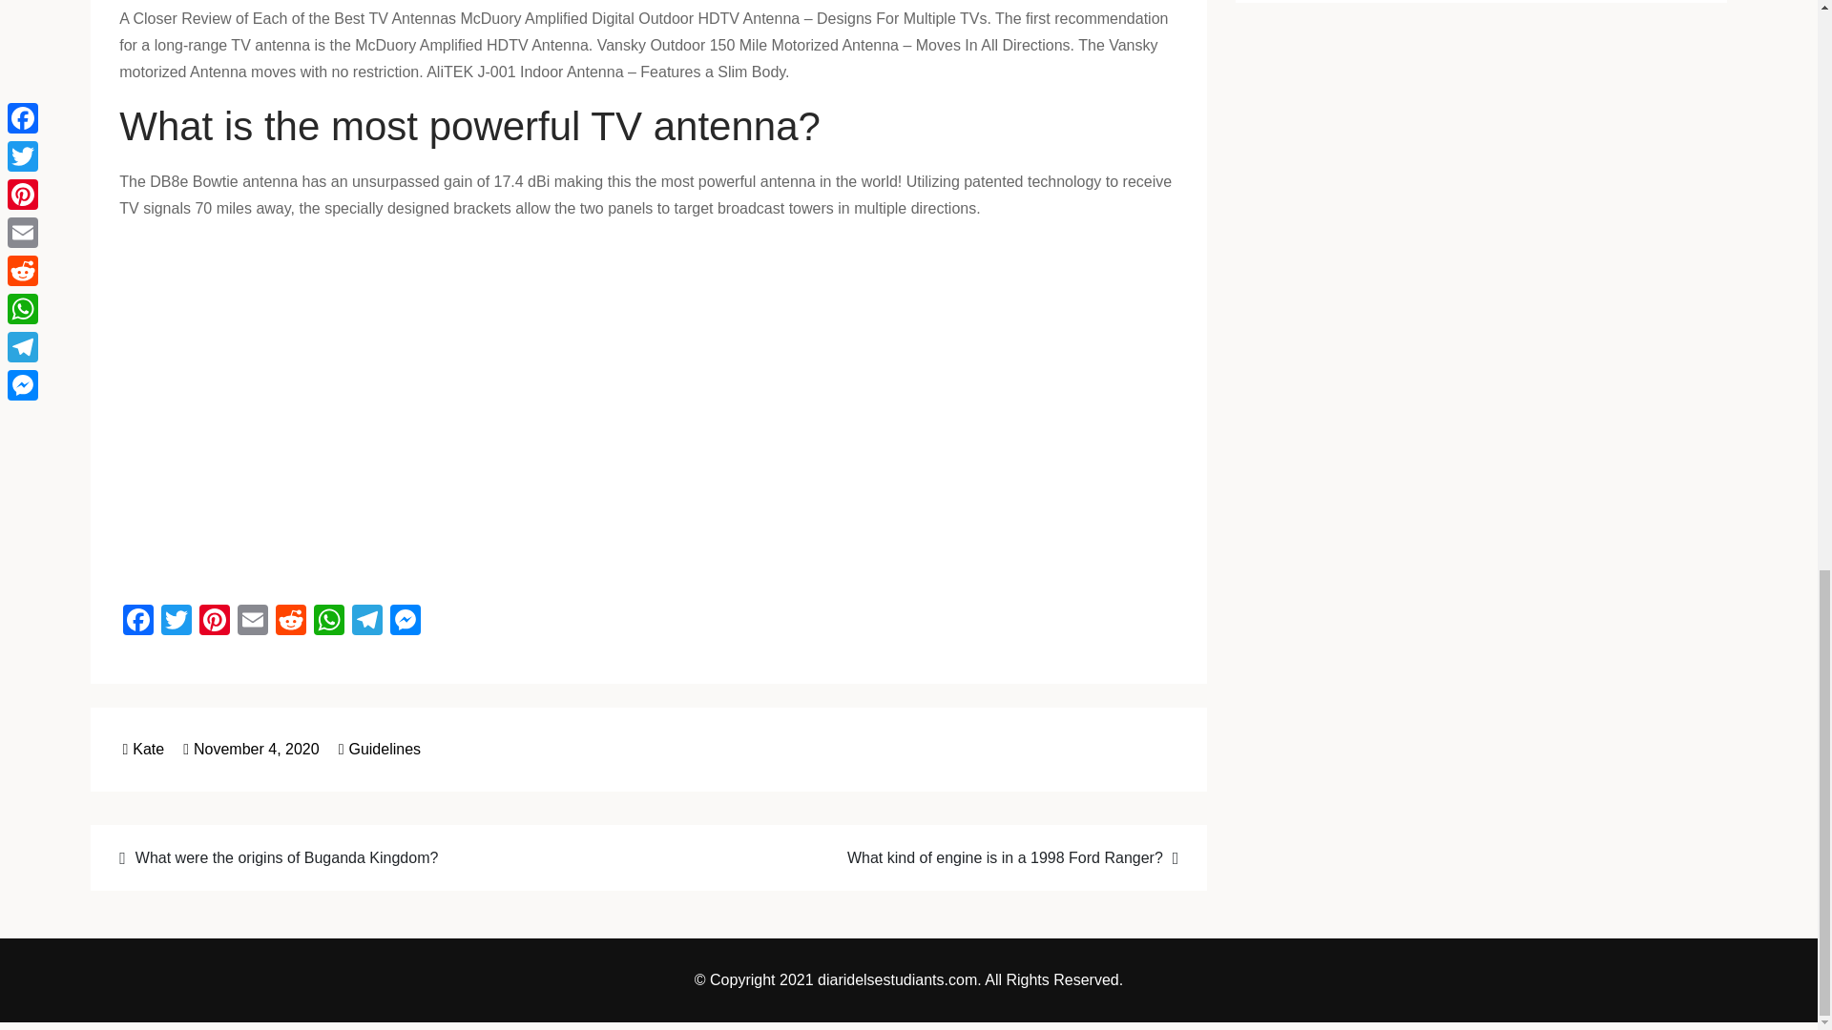  Describe the element at coordinates (290, 622) in the screenshot. I see `Reddit` at that location.